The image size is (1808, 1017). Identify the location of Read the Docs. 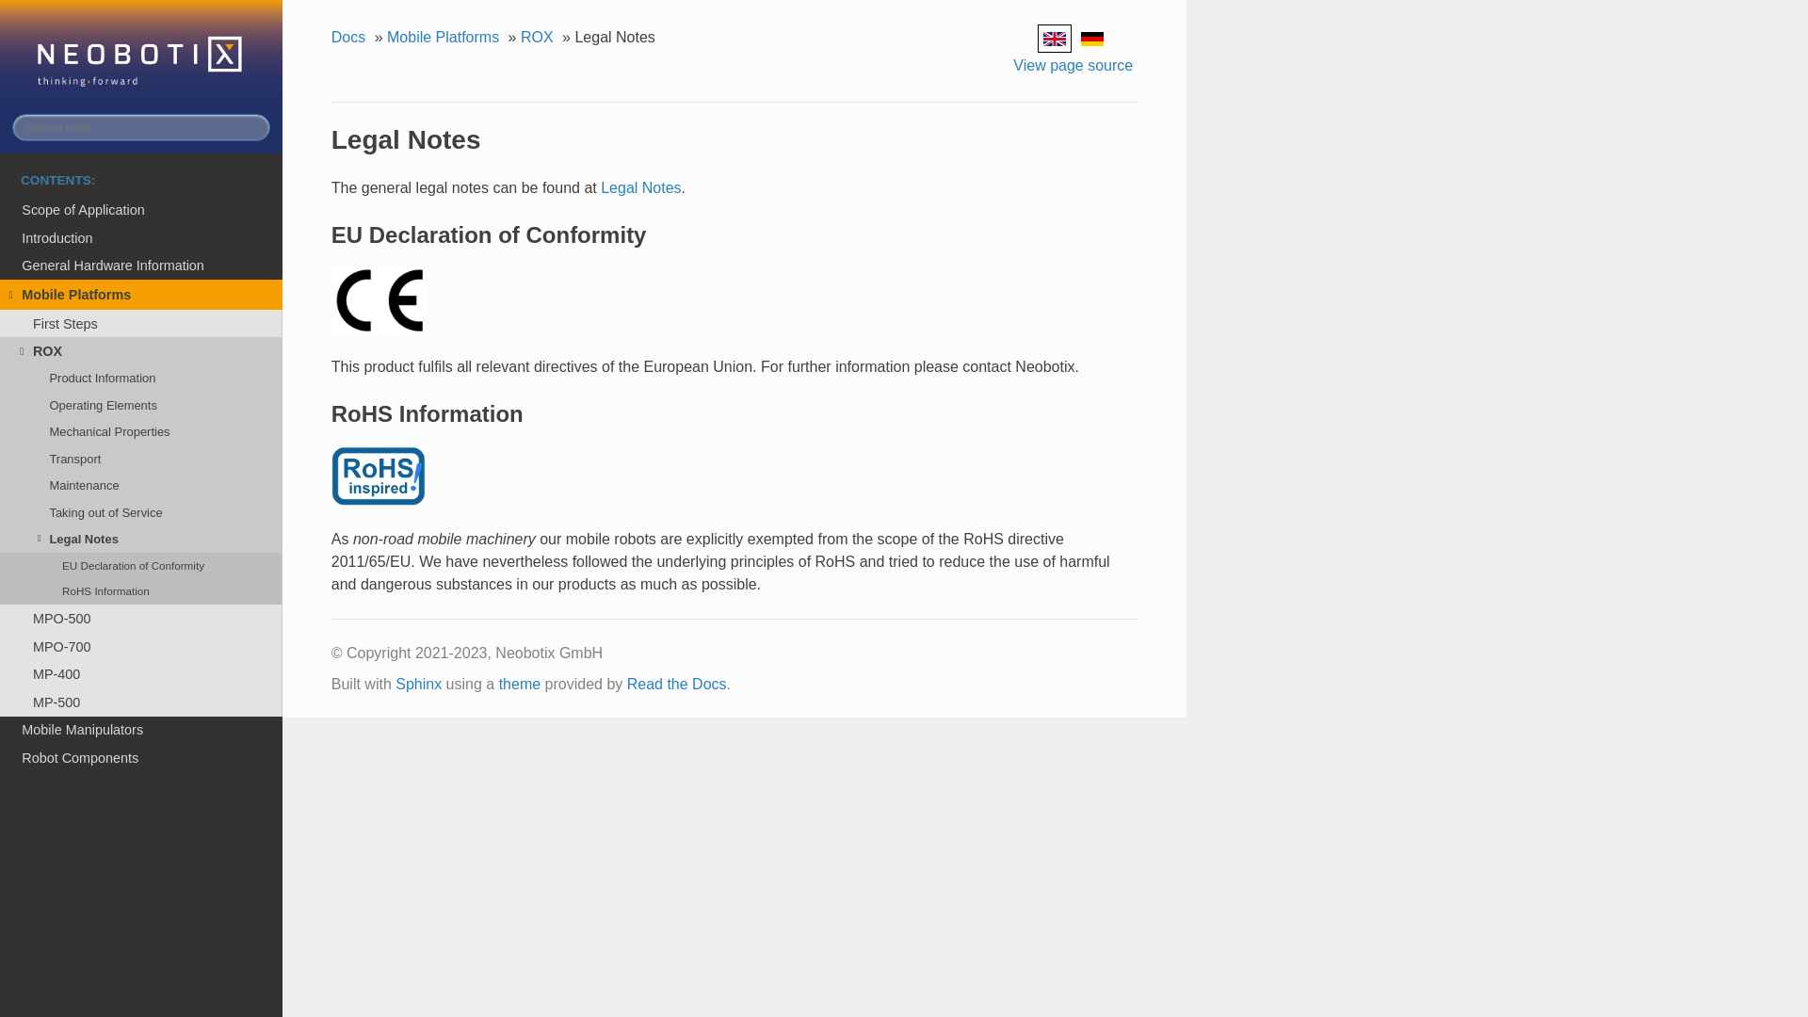
(676, 684).